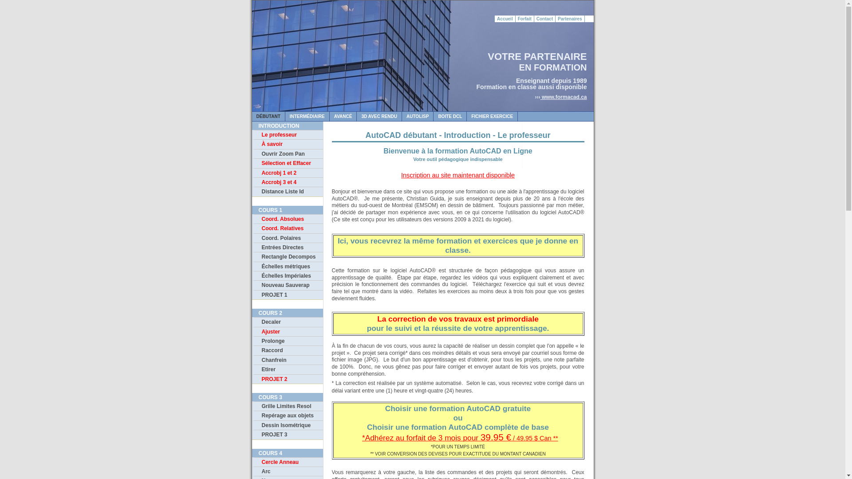  Describe the element at coordinates (288, 379) in the screenshot. I see `PROJET 2` at that location.